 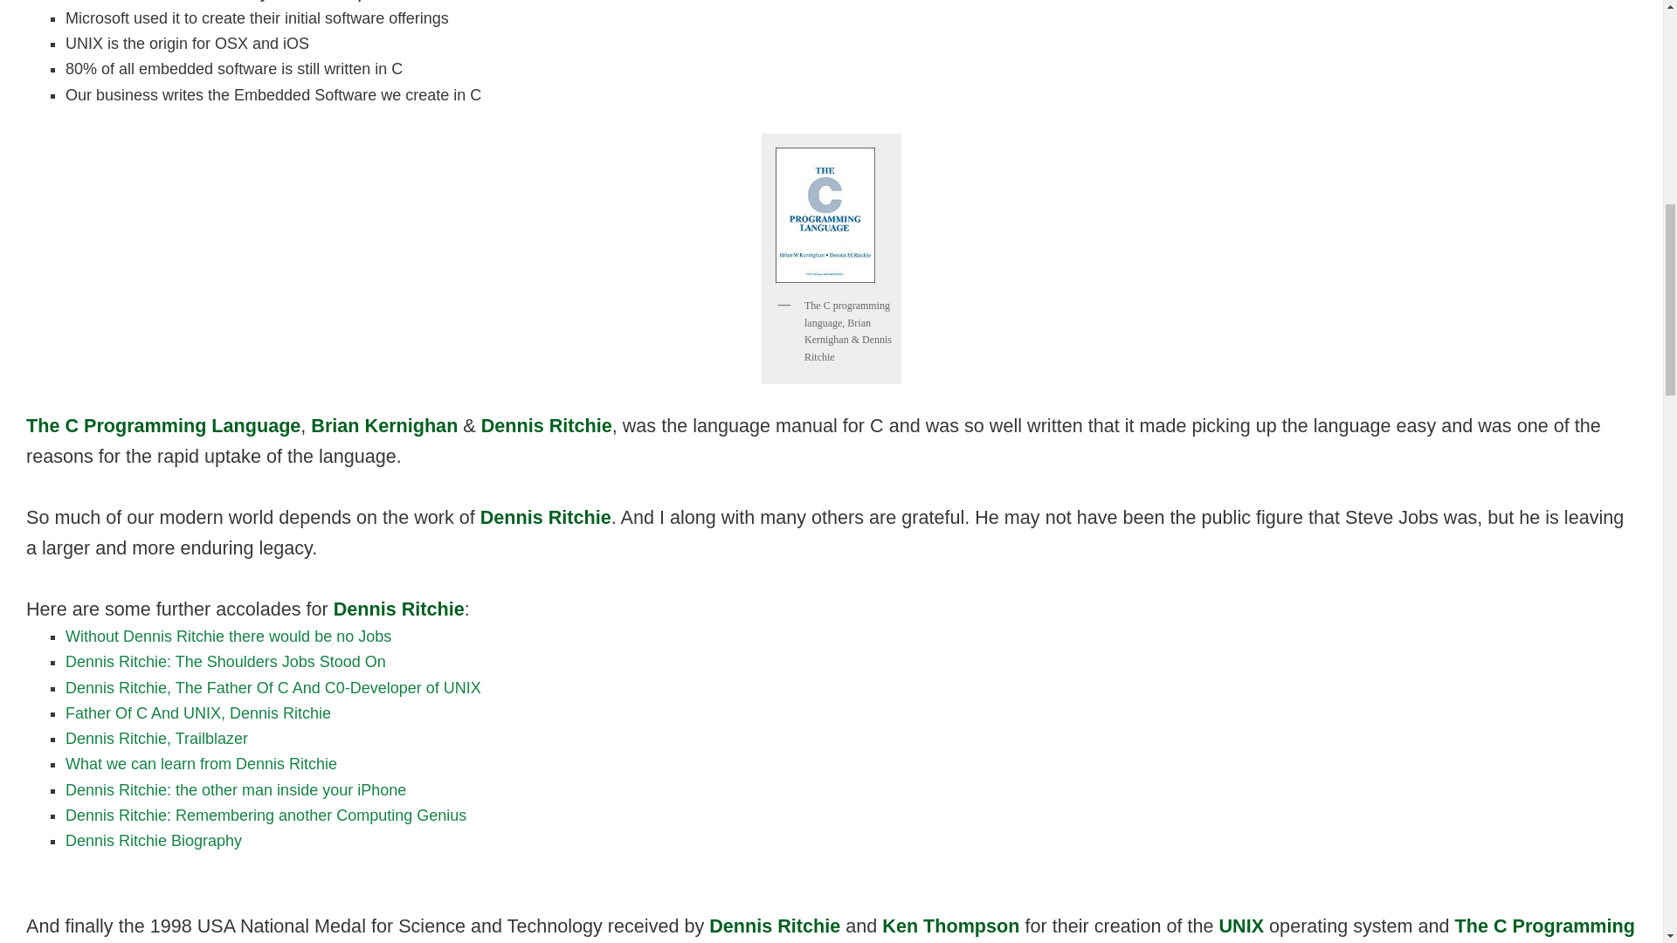 I want to click on Dennis Ritchie, so click(x=227, y=636).